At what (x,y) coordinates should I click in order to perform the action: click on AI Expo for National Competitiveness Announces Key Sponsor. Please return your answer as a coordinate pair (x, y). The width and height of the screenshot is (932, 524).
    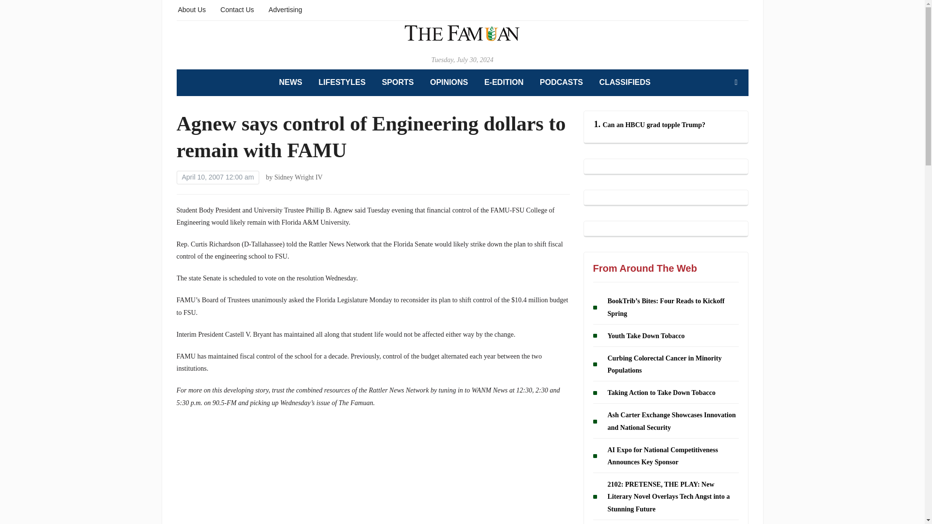
    Looking at the image, I should click on (663, 456).